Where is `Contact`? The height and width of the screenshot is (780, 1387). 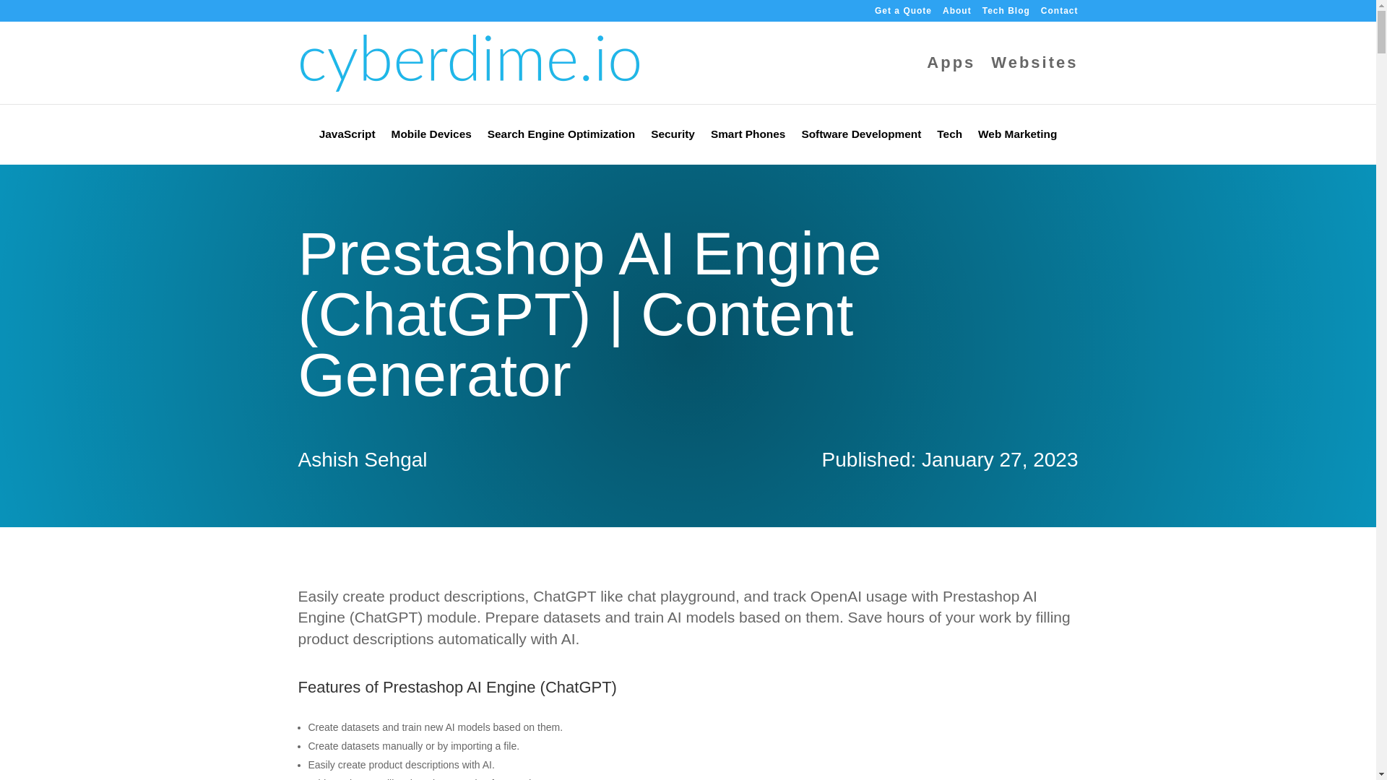
Contact is located at coordinates (1060, 14).